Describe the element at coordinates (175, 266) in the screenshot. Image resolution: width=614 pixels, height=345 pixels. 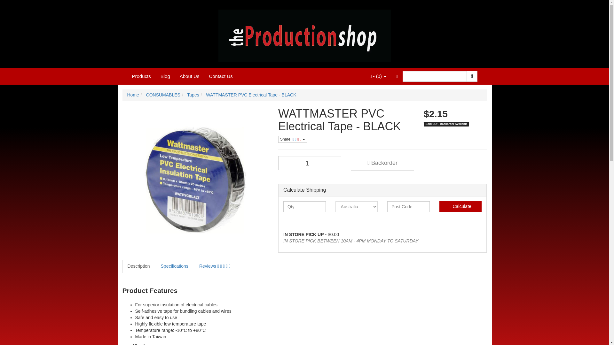
I see `Specifications` at that location.